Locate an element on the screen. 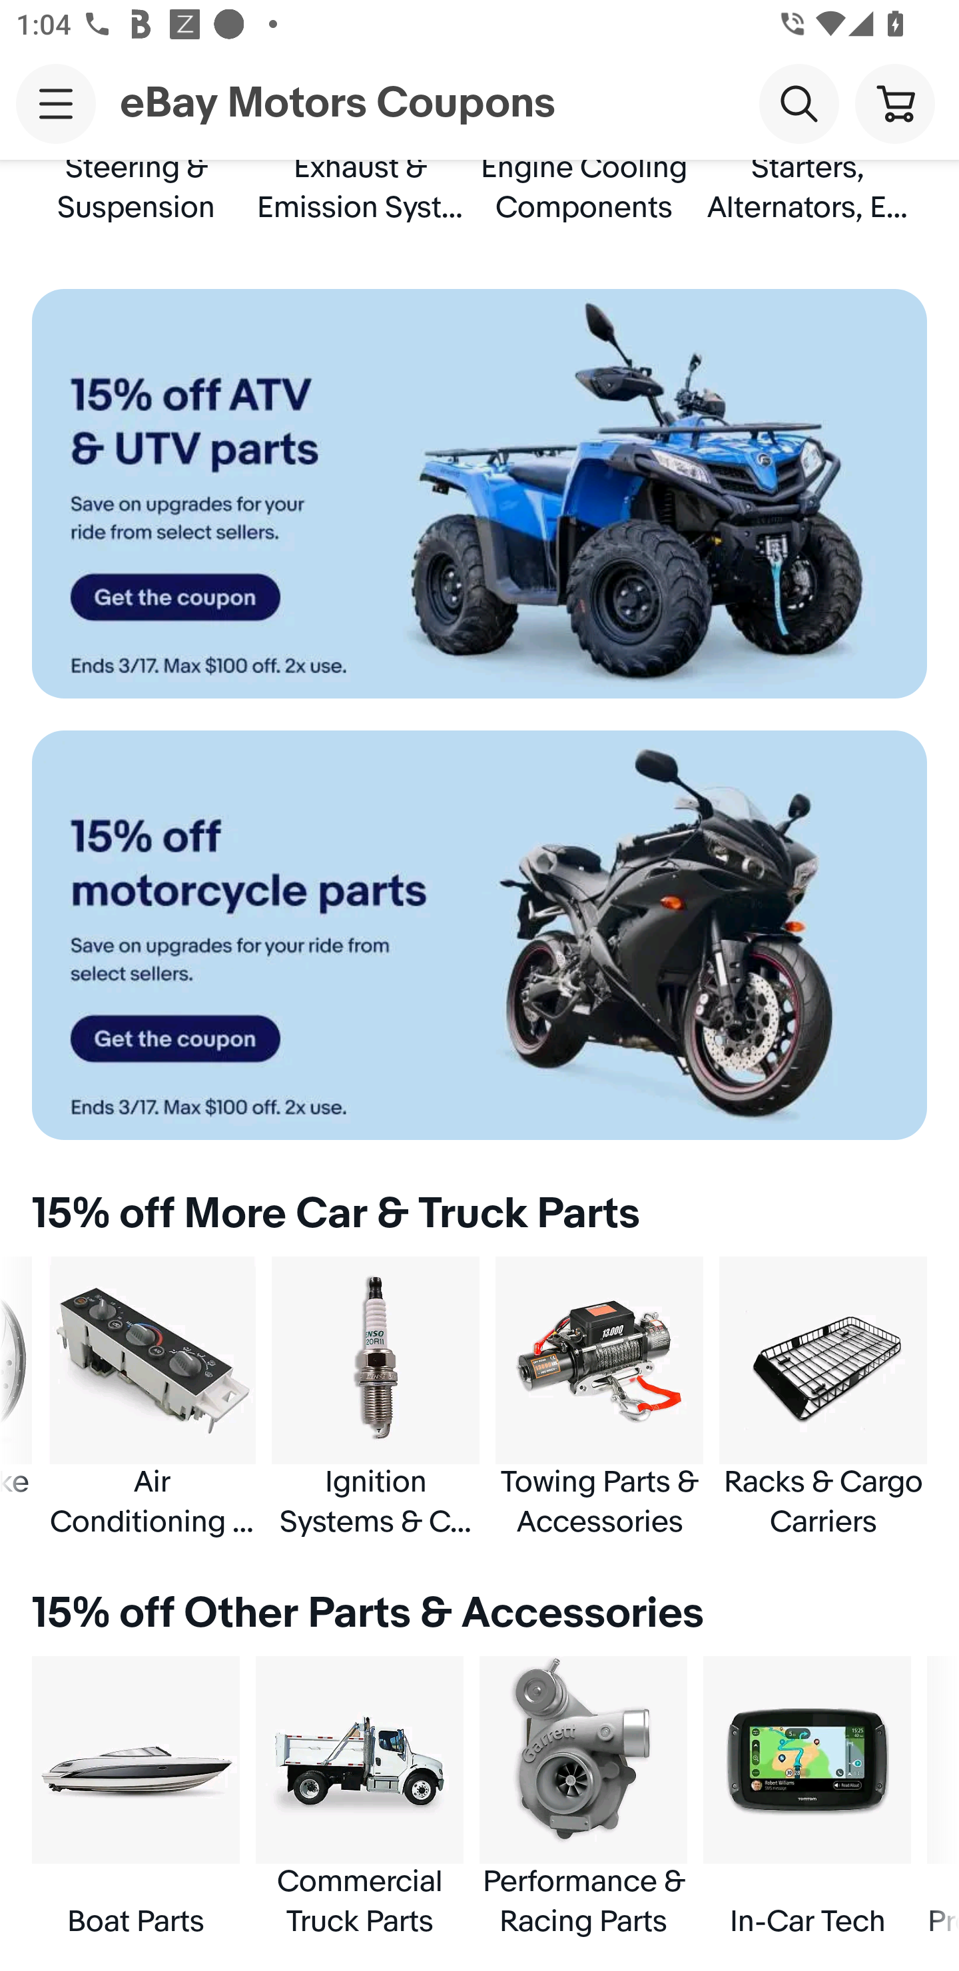  Commercial Truck Parts is located at coordinates (360, 1797).